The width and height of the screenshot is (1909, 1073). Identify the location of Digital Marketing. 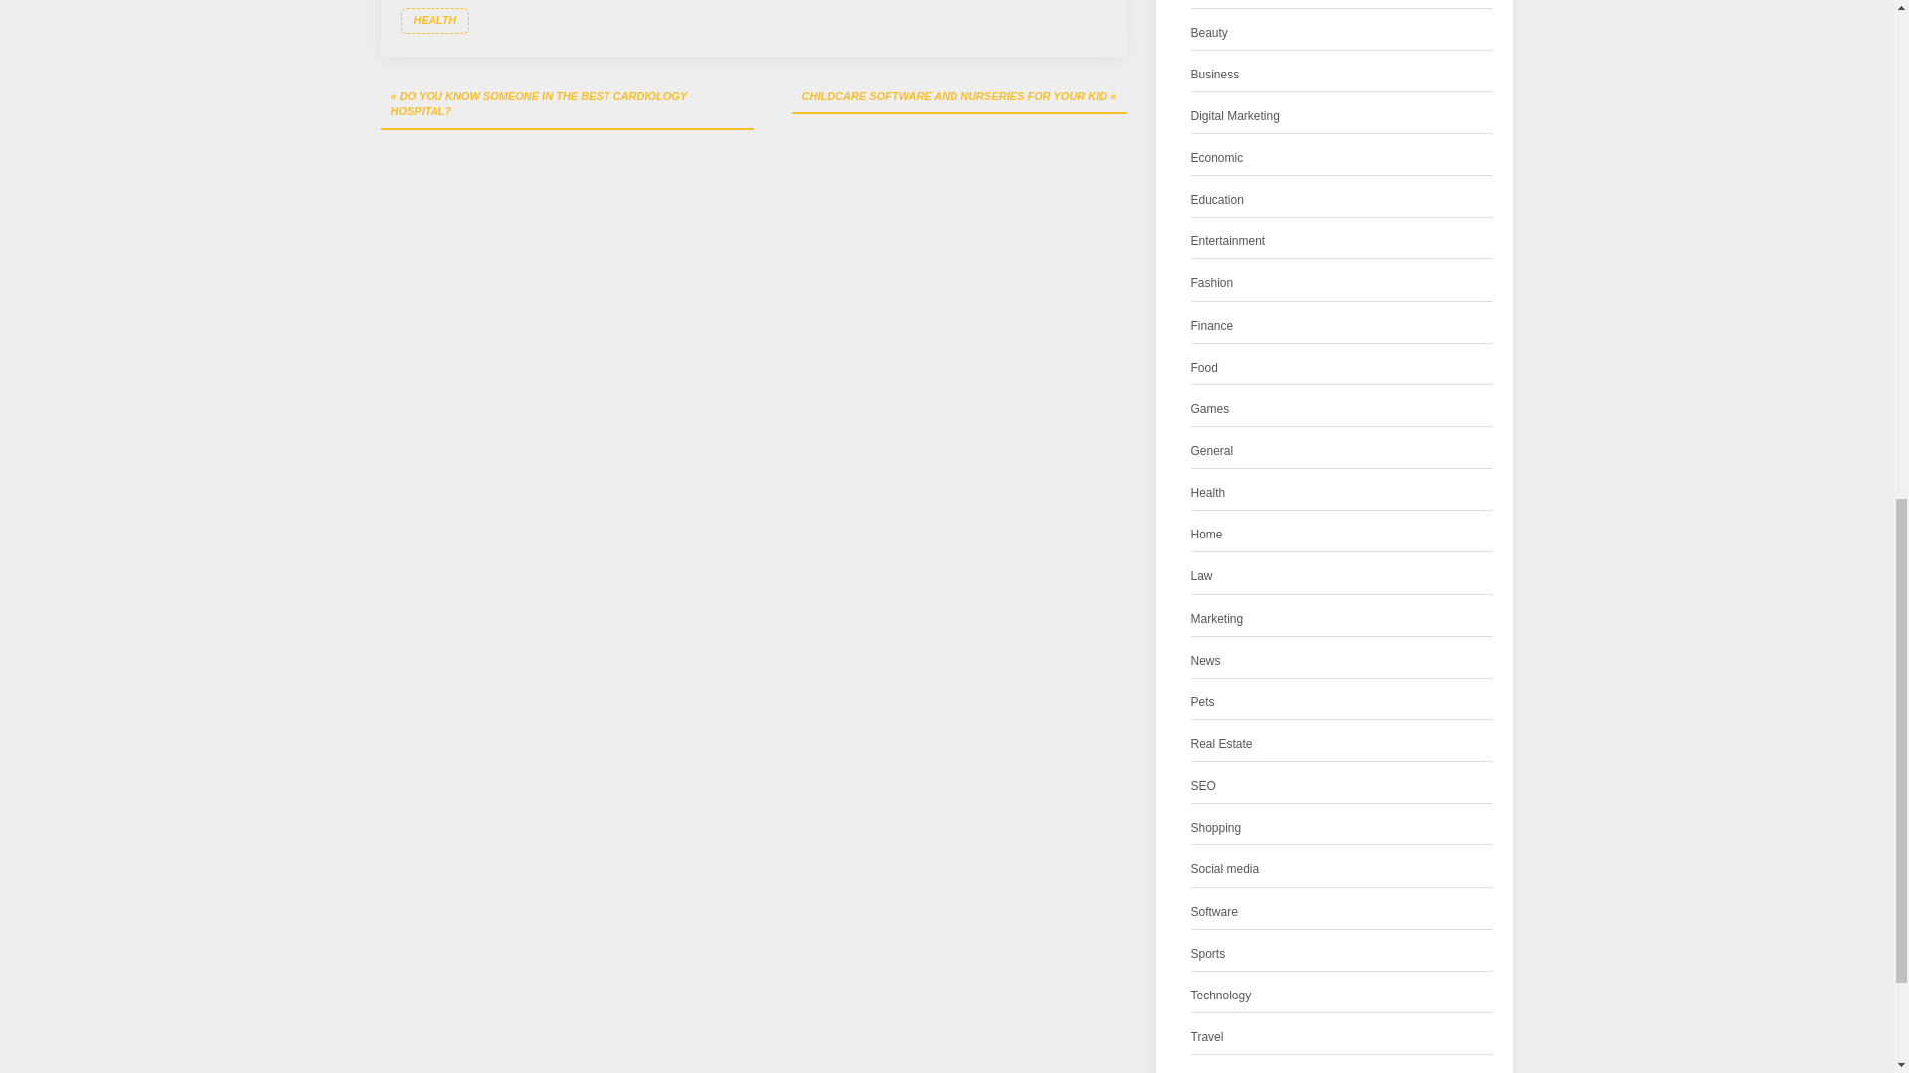
(1235, 116).